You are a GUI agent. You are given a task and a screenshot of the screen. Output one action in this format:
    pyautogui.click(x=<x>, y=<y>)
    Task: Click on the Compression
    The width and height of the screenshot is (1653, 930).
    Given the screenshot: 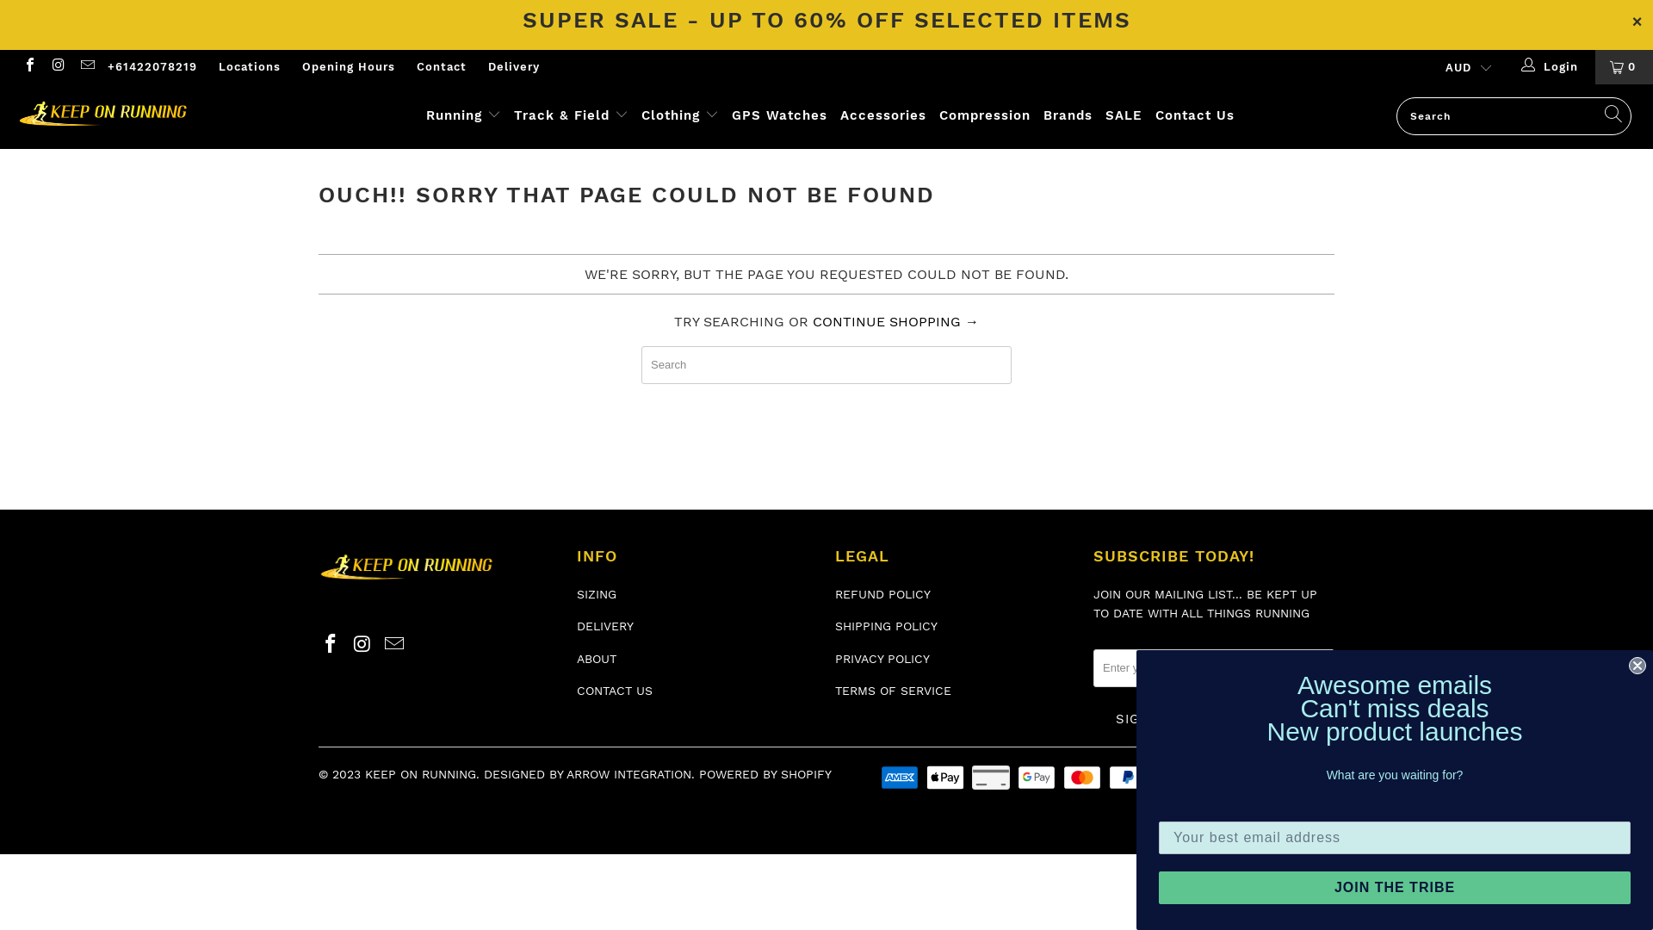 What is the action you would take?
    pyautogui.click(x=985, y=117)
    